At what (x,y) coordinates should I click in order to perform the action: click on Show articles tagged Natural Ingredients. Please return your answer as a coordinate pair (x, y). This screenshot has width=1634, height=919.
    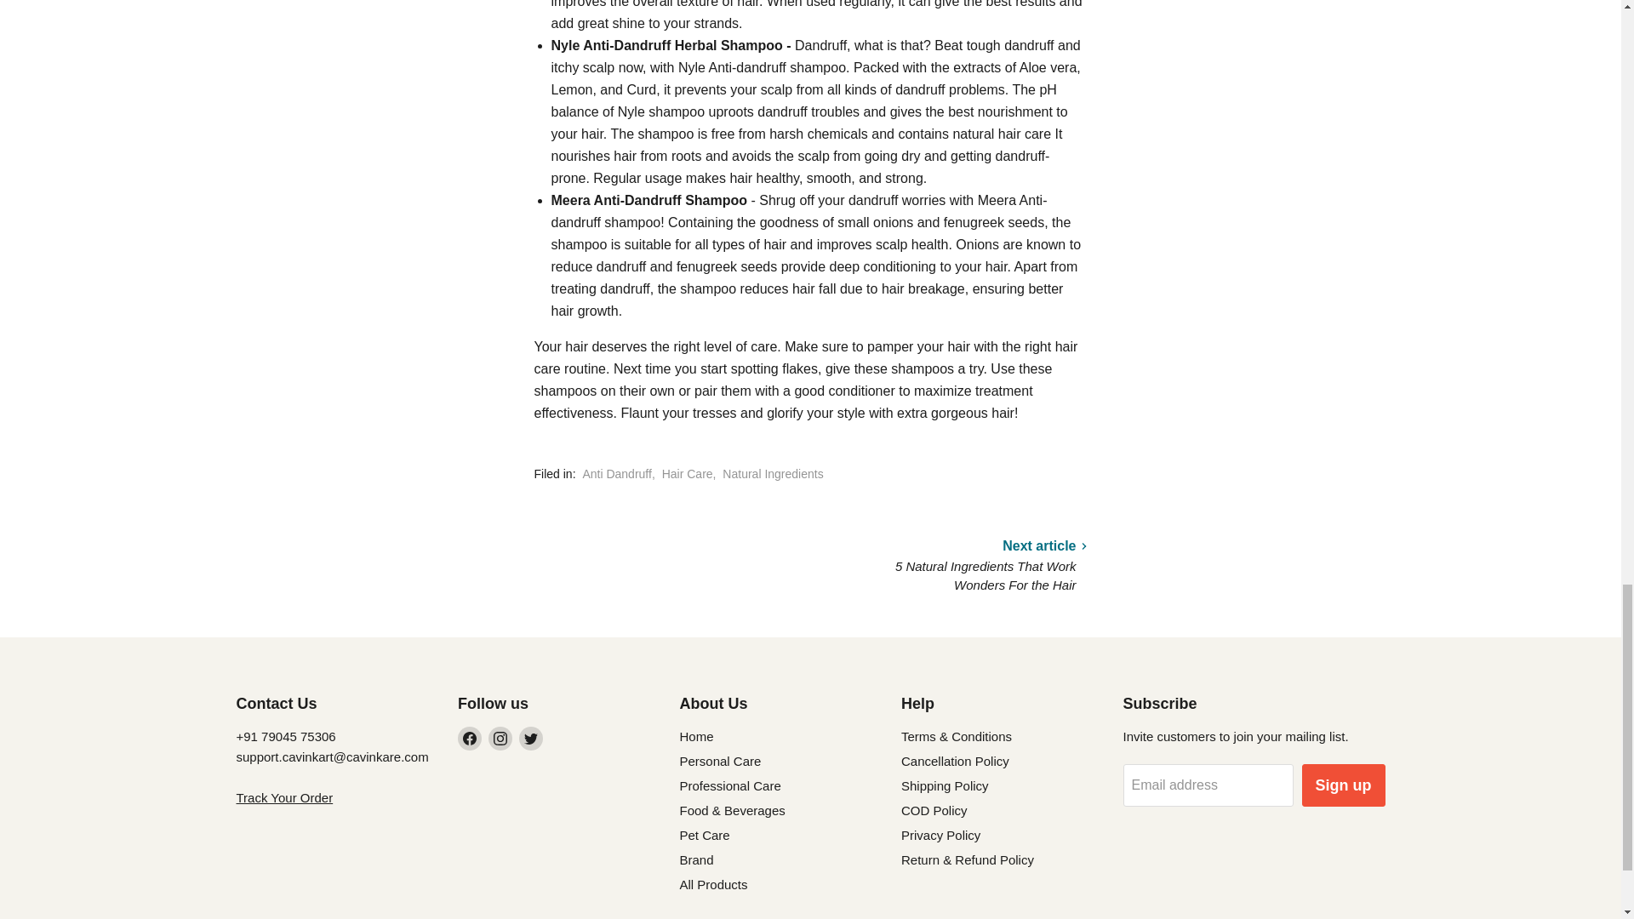
    Looking at the image, I should click on (773, 473).